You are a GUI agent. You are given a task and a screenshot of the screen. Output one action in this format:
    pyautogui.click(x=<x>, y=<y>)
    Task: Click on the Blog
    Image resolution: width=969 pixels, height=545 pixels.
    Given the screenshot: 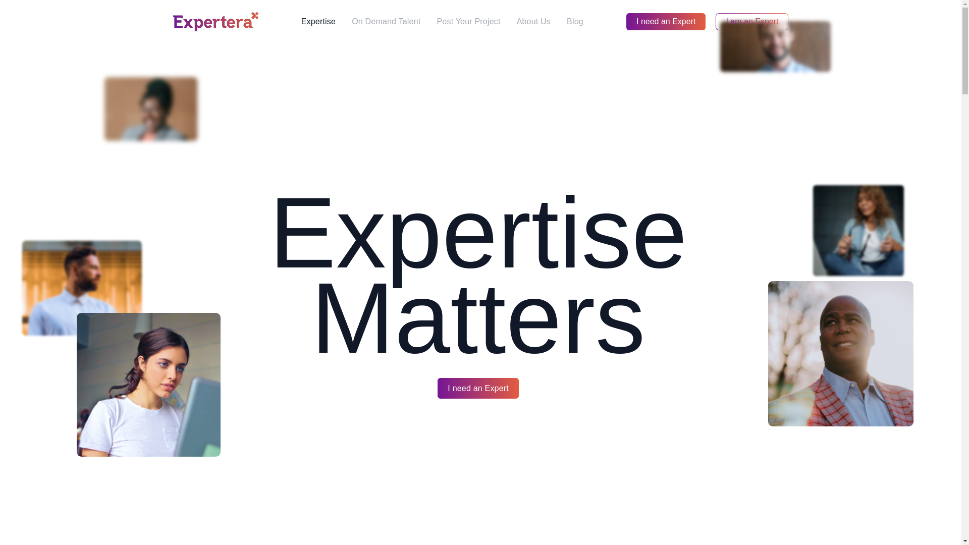 What is the action you would take?
    pyautogui.click(x=575, y=21)
    